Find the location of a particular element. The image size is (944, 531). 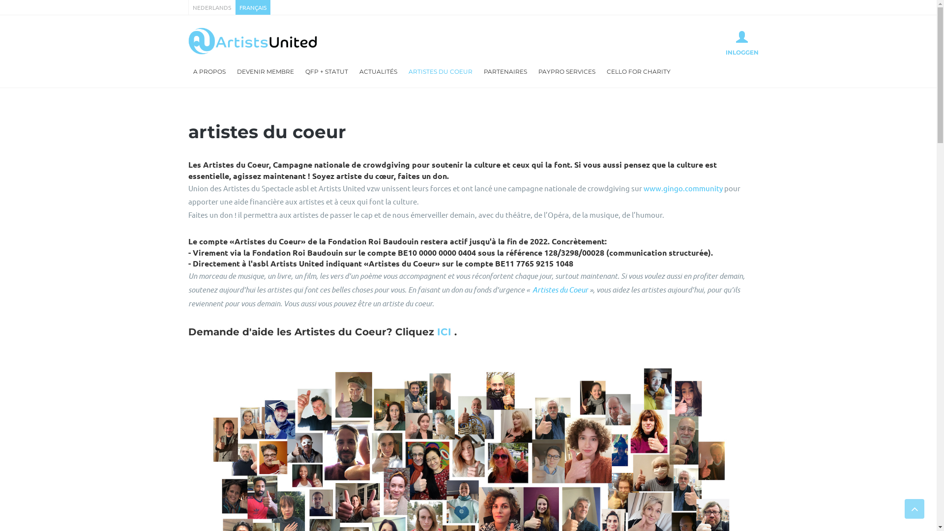

Aller au contenu principal is located at coordinates (43, 0).